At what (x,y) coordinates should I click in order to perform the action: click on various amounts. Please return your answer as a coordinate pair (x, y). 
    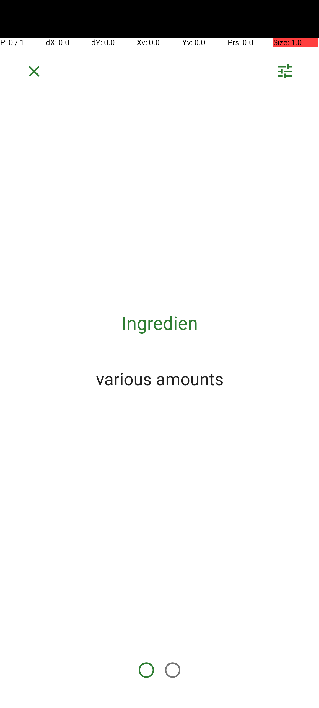
    Looking at the image, I should click on (159, 378).